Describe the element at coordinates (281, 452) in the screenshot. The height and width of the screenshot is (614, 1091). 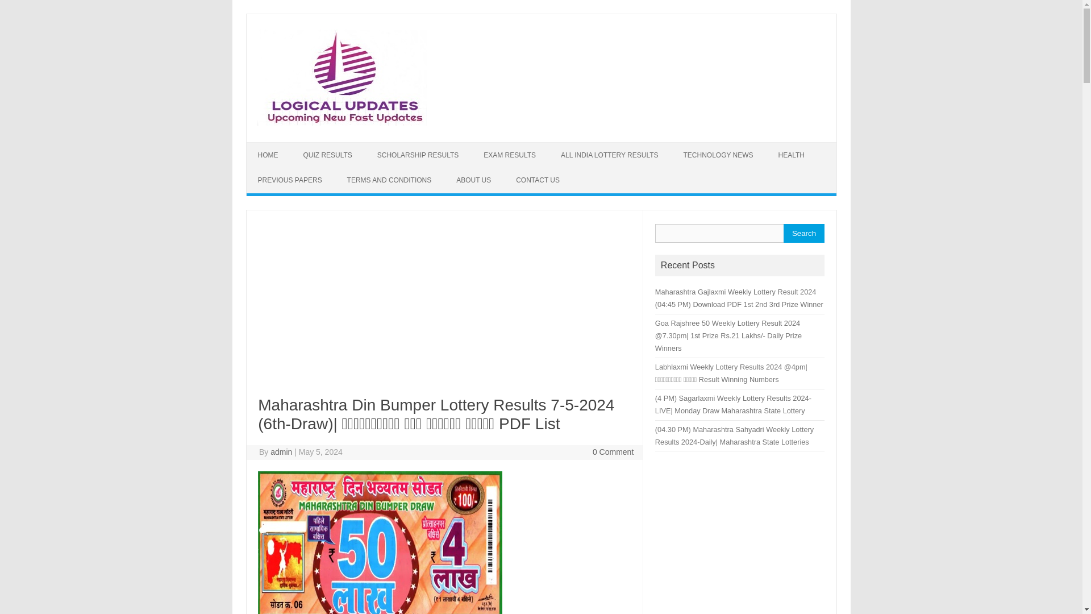
I see `Posts by admin` at that location.